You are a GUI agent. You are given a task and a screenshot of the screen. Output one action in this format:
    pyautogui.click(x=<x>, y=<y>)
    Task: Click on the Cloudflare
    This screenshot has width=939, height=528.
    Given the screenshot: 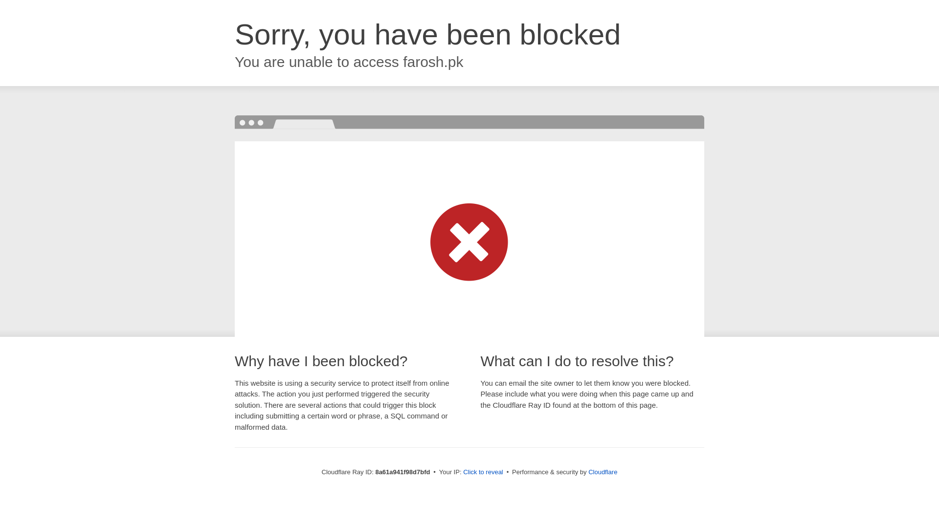 What is the action you would take?
    pyautogui.click(x=603, y=472)
    